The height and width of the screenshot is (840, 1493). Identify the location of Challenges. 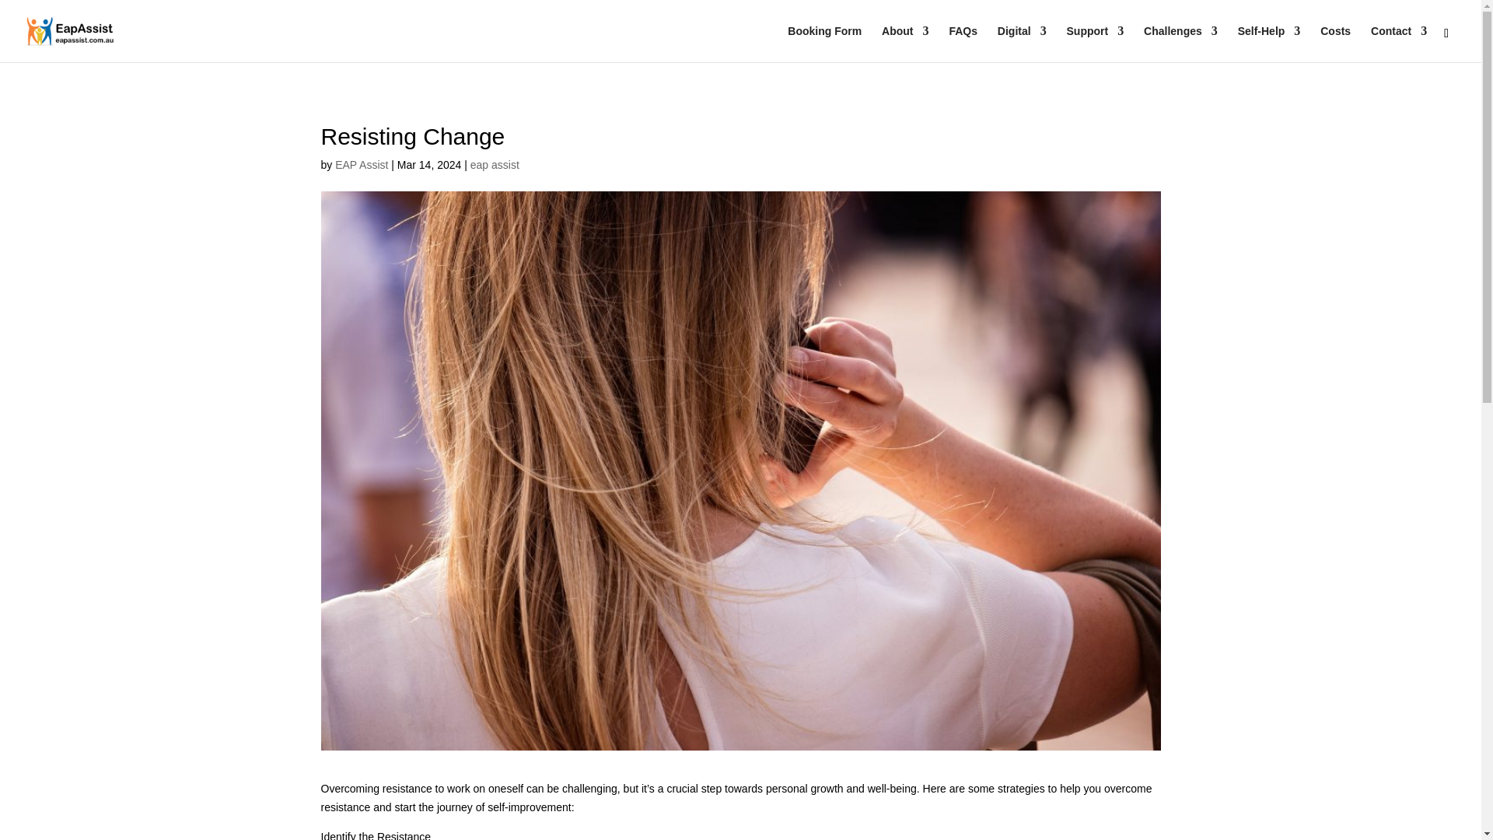
(1180, 44).